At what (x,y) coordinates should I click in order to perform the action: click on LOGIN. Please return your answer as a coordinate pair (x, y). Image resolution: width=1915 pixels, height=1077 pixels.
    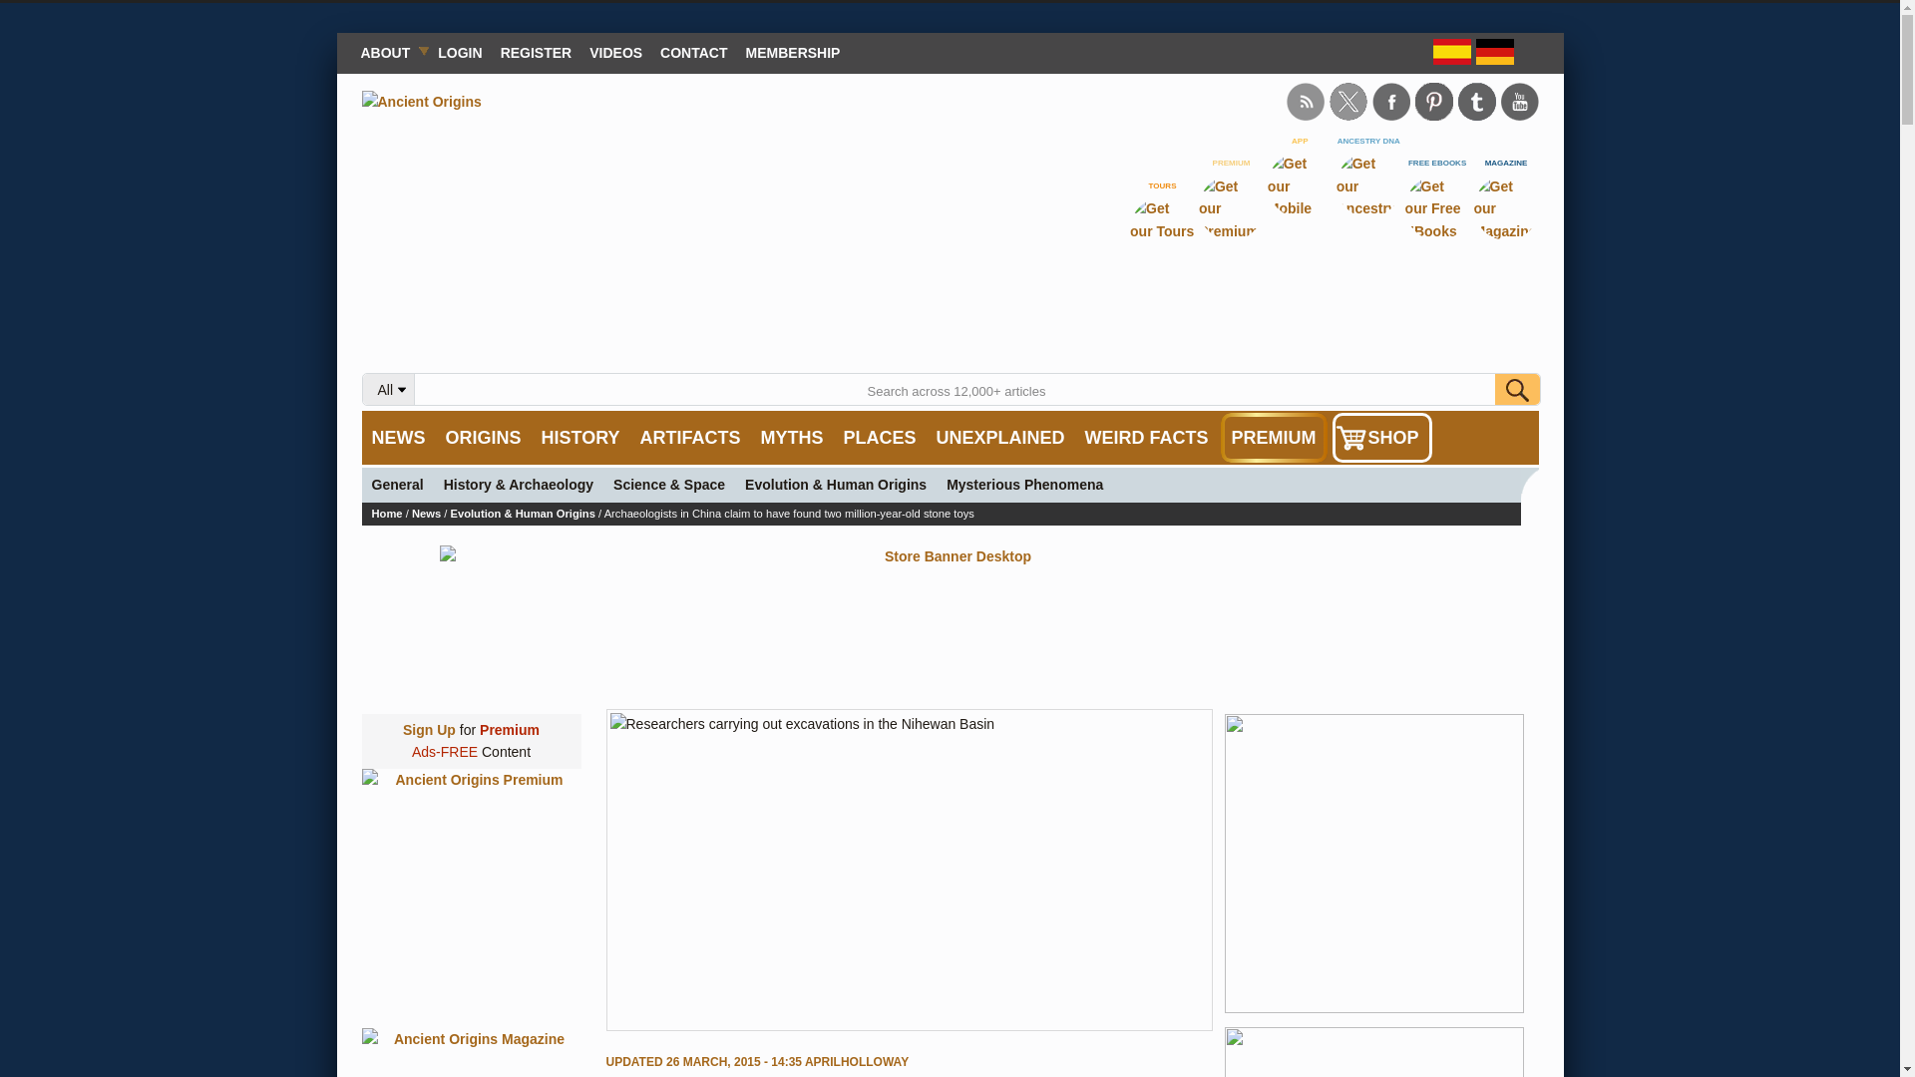
    Looking at the image, I should click on (459, 52).